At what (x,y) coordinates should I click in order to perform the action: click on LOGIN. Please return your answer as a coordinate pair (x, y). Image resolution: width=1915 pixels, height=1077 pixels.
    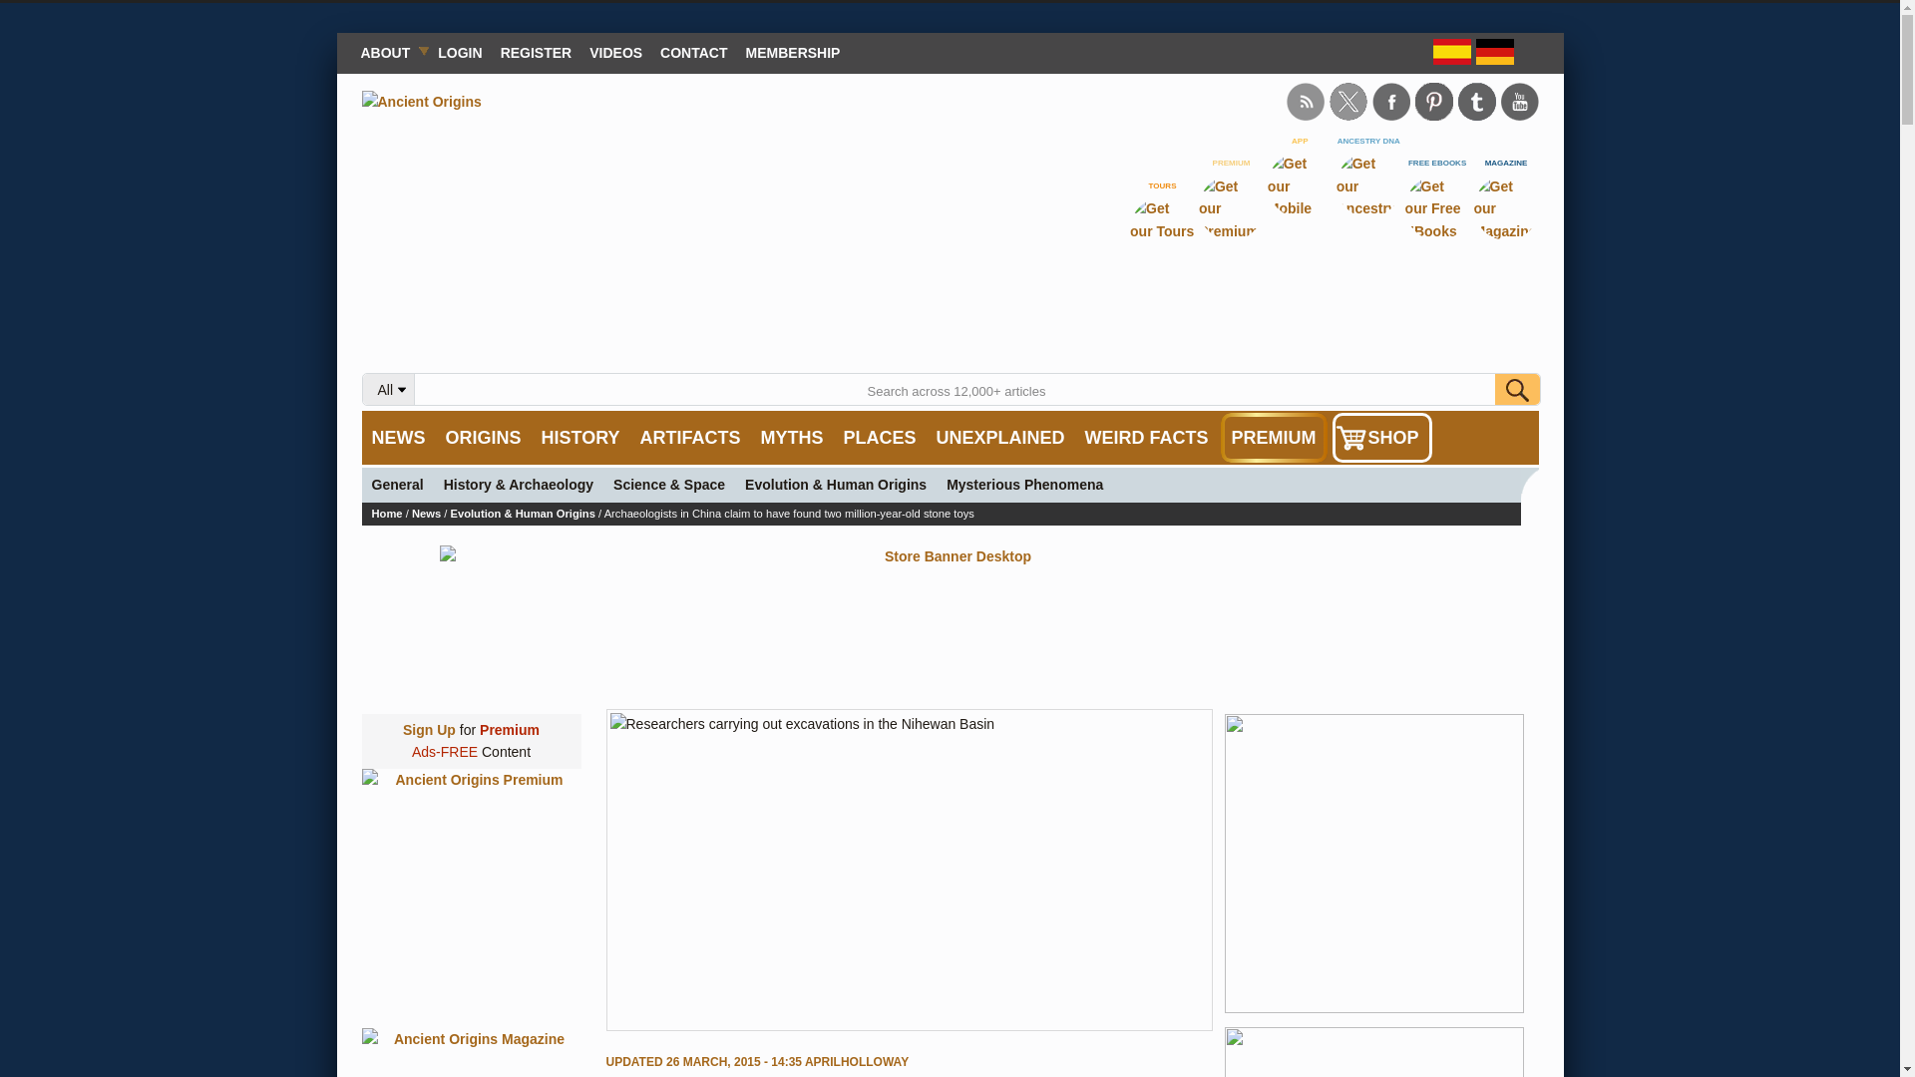
    Looking at the image, I should click on (459, 52).